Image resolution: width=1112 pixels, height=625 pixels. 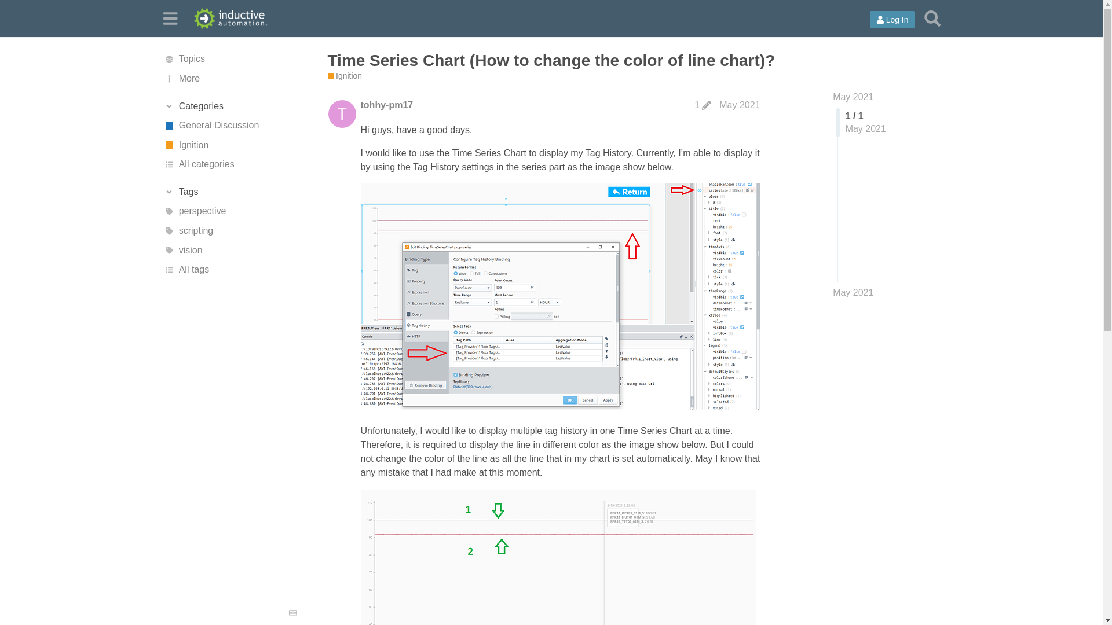 I want to click on Log In, so click(x=892, y=20).